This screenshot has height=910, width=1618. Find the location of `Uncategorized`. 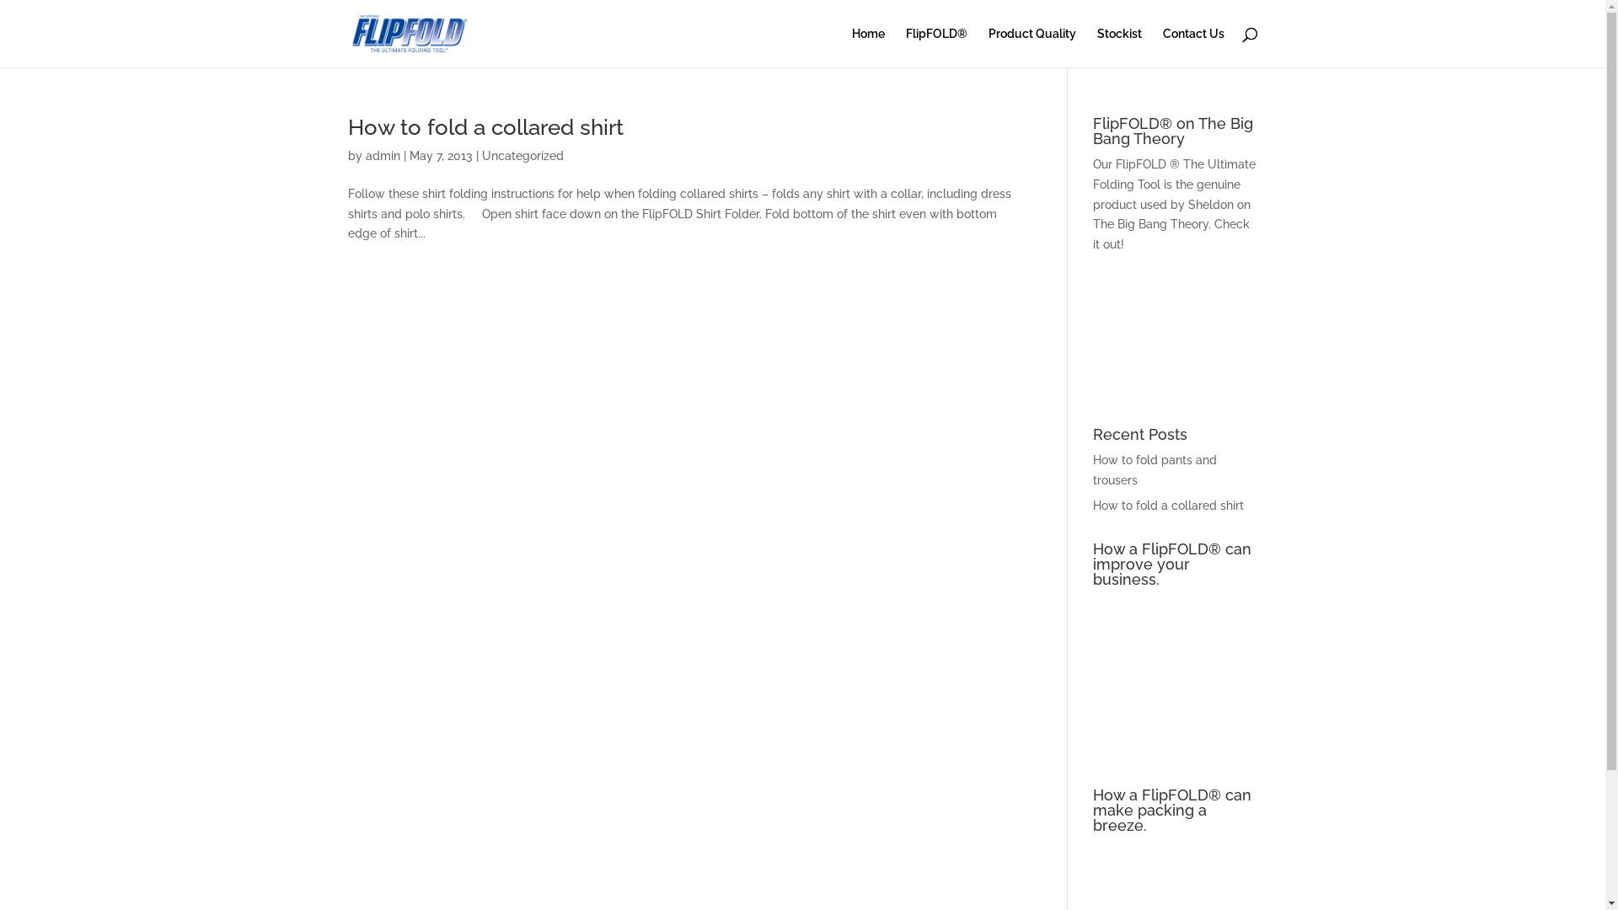

Uncategorized is located at coordinates (522, 156).